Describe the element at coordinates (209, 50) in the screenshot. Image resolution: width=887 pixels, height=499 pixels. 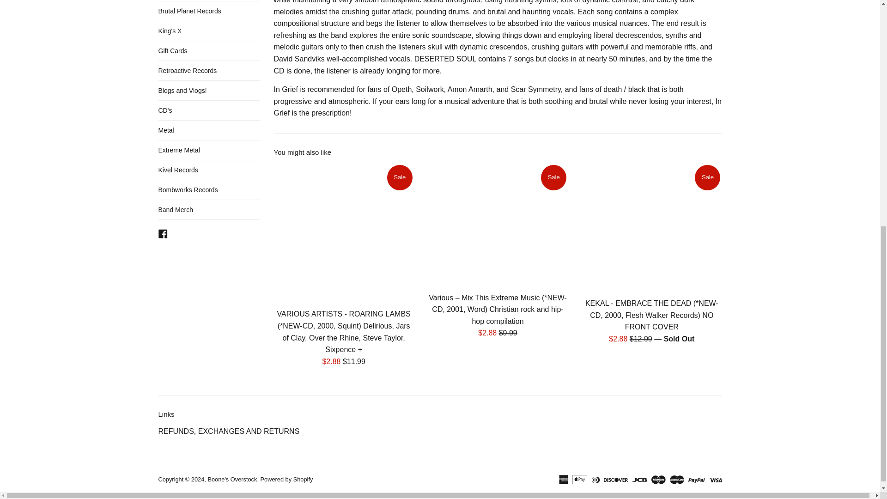
I see `Gift Cards` at that location.